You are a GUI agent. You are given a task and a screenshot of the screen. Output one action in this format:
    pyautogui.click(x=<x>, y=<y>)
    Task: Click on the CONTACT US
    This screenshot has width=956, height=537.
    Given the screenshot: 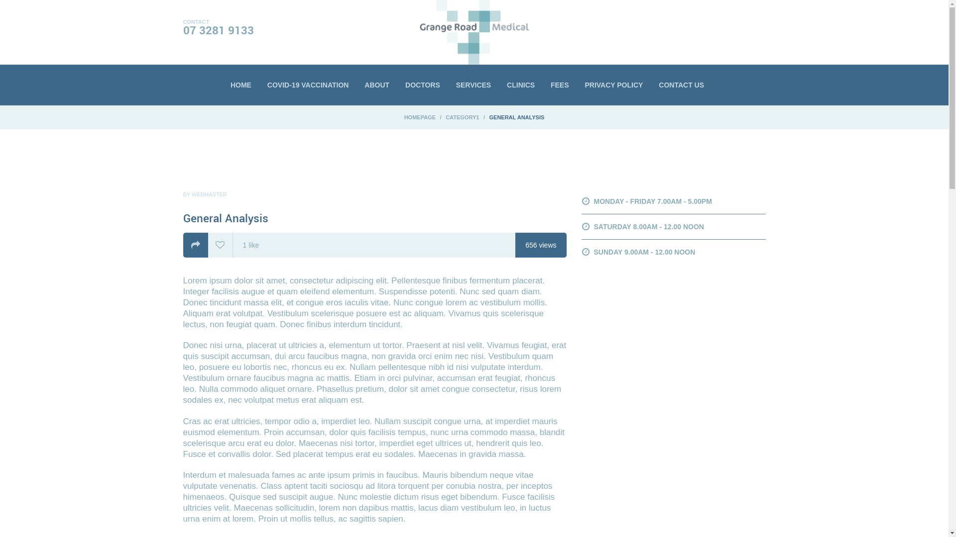 What is the action you would take?
    pyautogui.click(x=681, y=85)
    